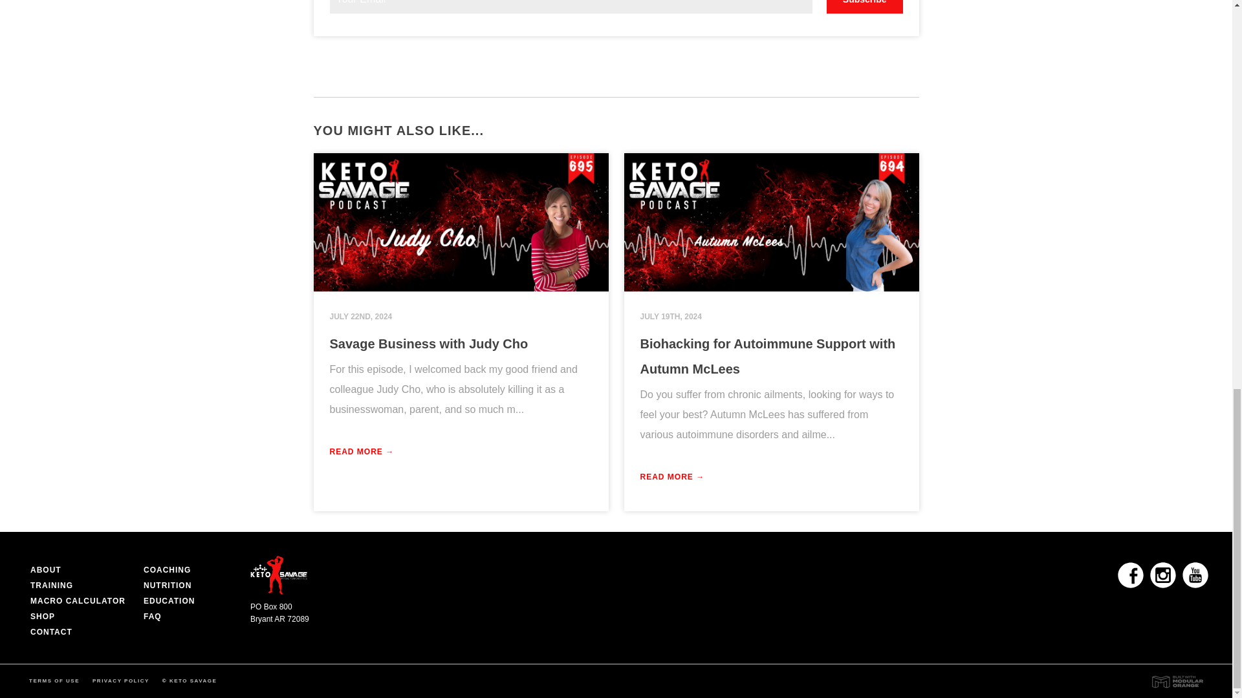 This screenshot has width=1242, height=698. I want to click on CONTACT, so click(50, 631).